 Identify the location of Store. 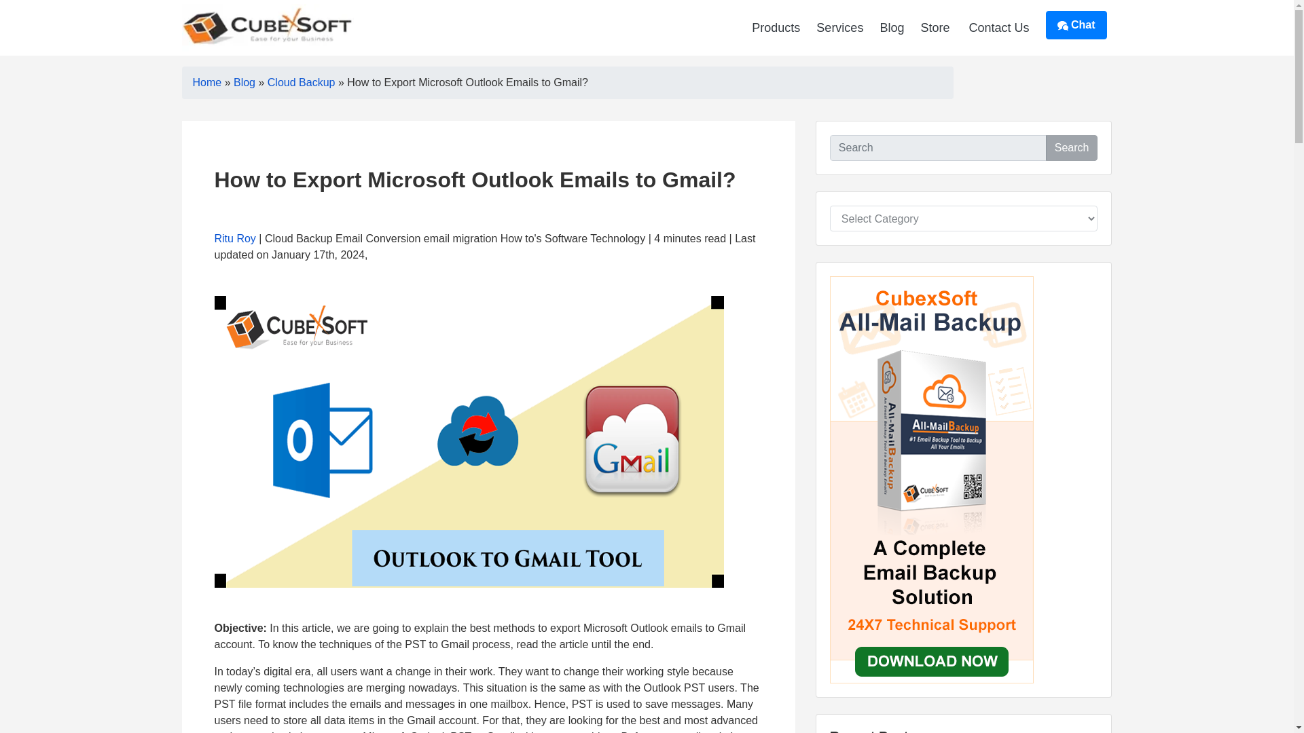
(935, 27).